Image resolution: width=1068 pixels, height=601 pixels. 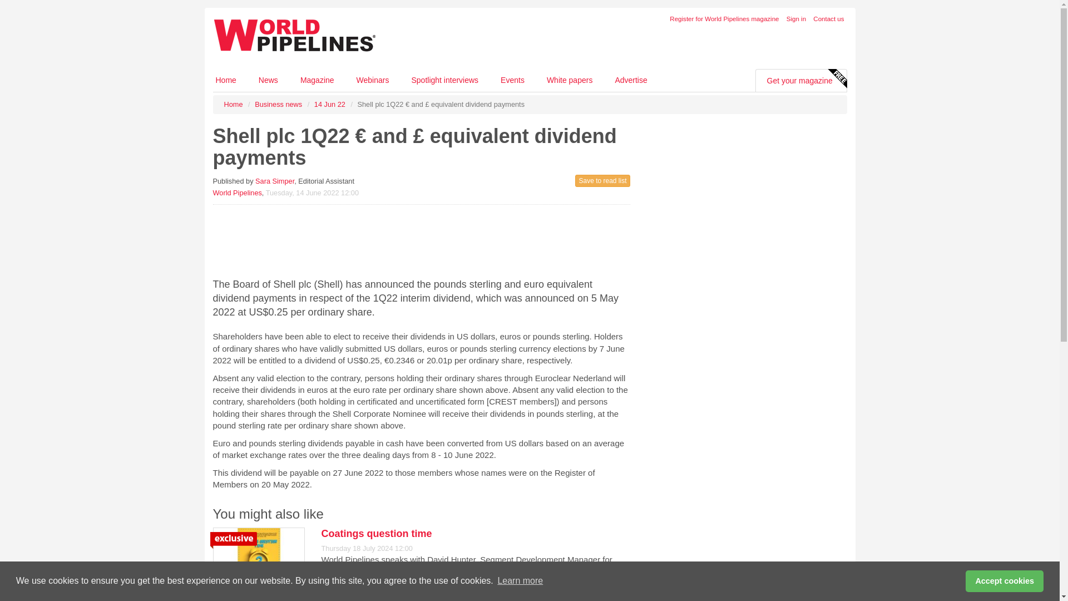 What do you see at coordinates (421, 239) in the screenshot?
I see `3rd party ad content` at bounding box center [421, 239].